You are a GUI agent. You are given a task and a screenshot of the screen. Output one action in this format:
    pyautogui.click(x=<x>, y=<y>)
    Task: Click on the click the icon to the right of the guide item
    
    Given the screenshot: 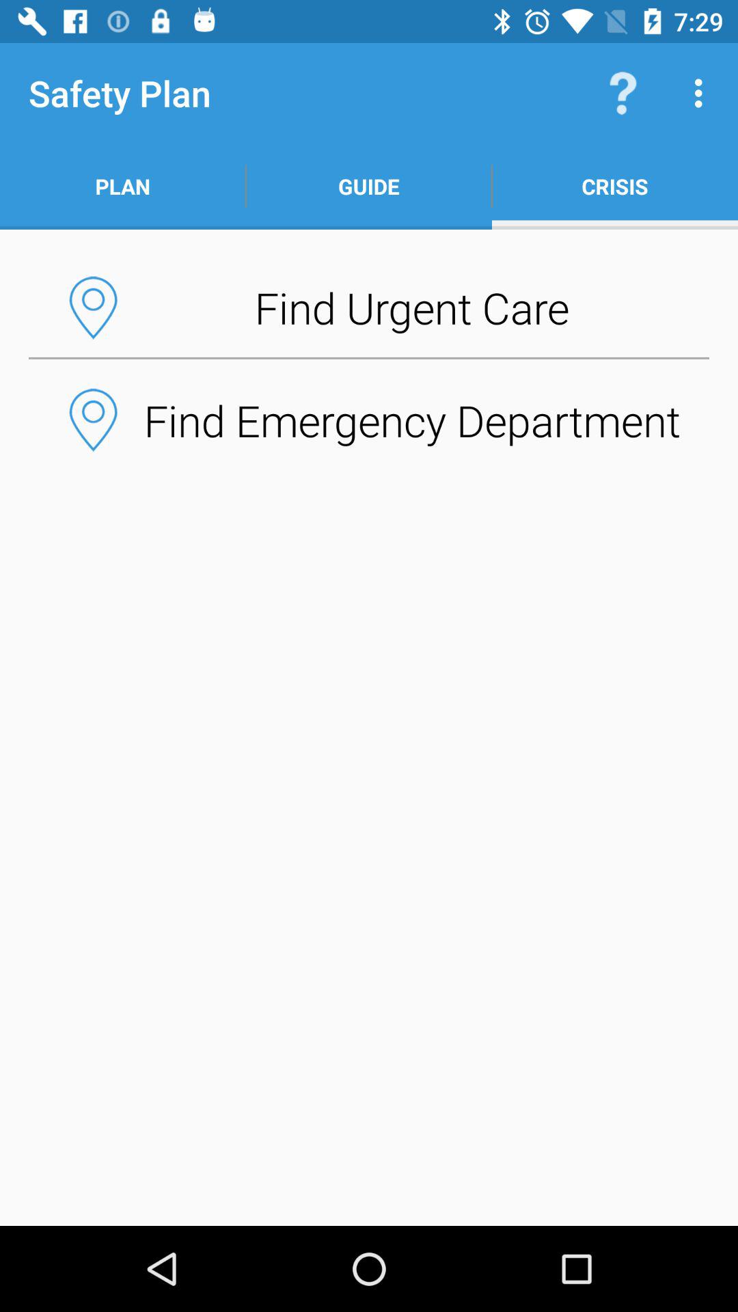 What is the action you would take?
    pyautogui.click(x=615, y=186)
    